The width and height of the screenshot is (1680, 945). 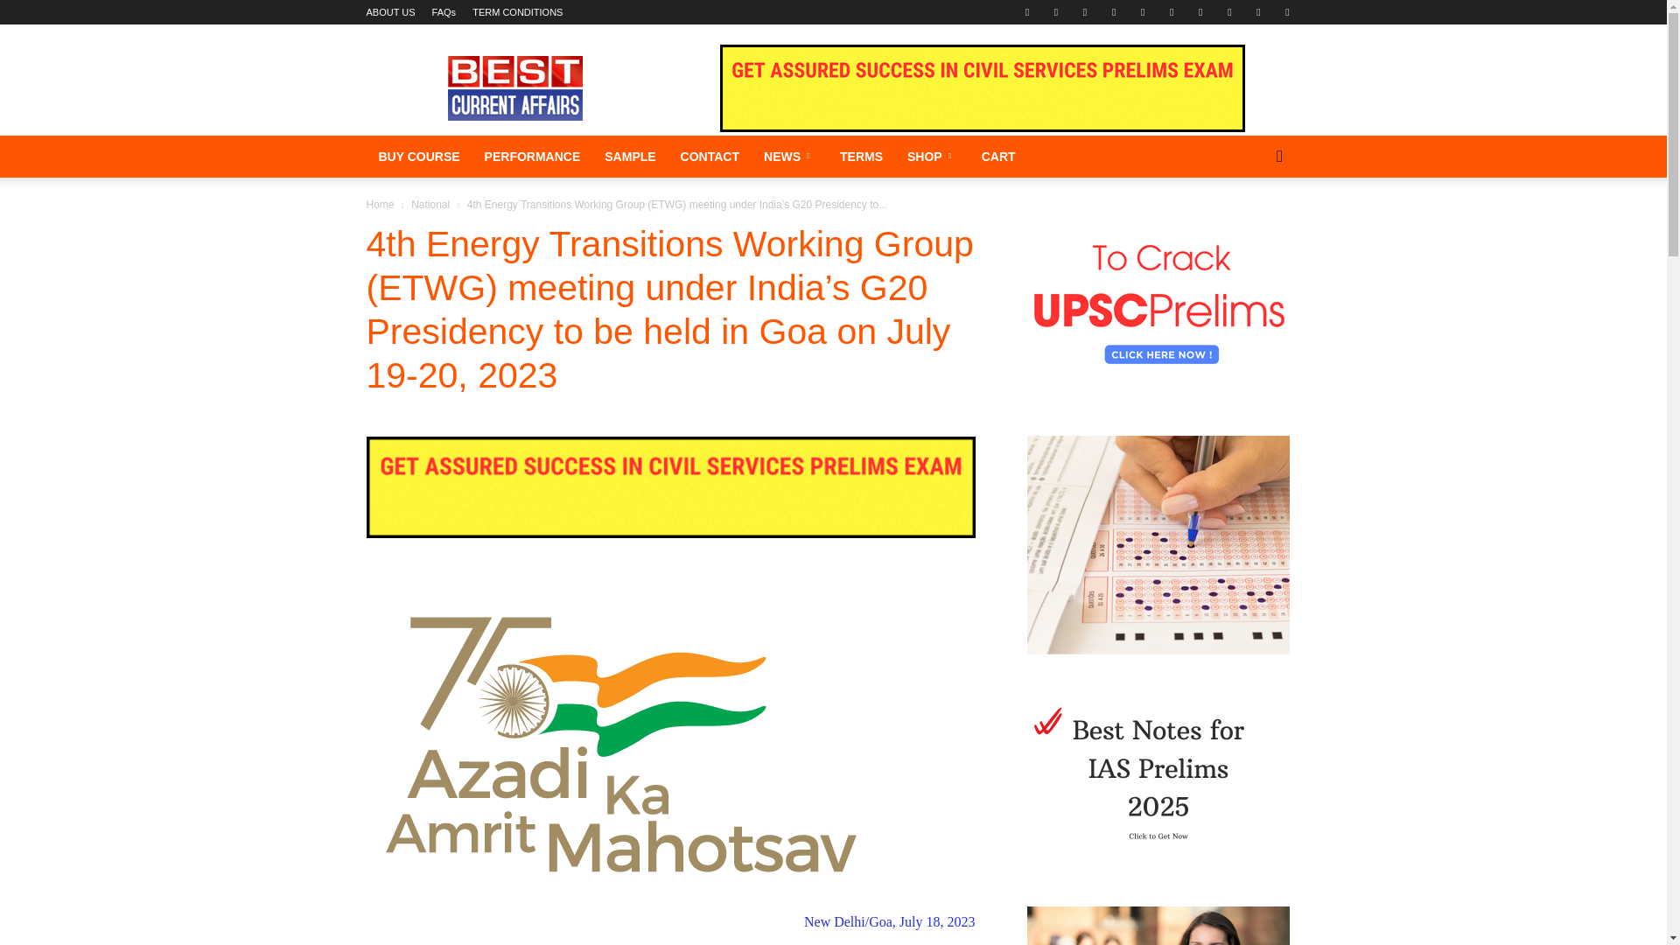 What do you see at coordinates (1113, 12) in the screenshot?
I see `Instagram` at bounding box center [1113, 12].